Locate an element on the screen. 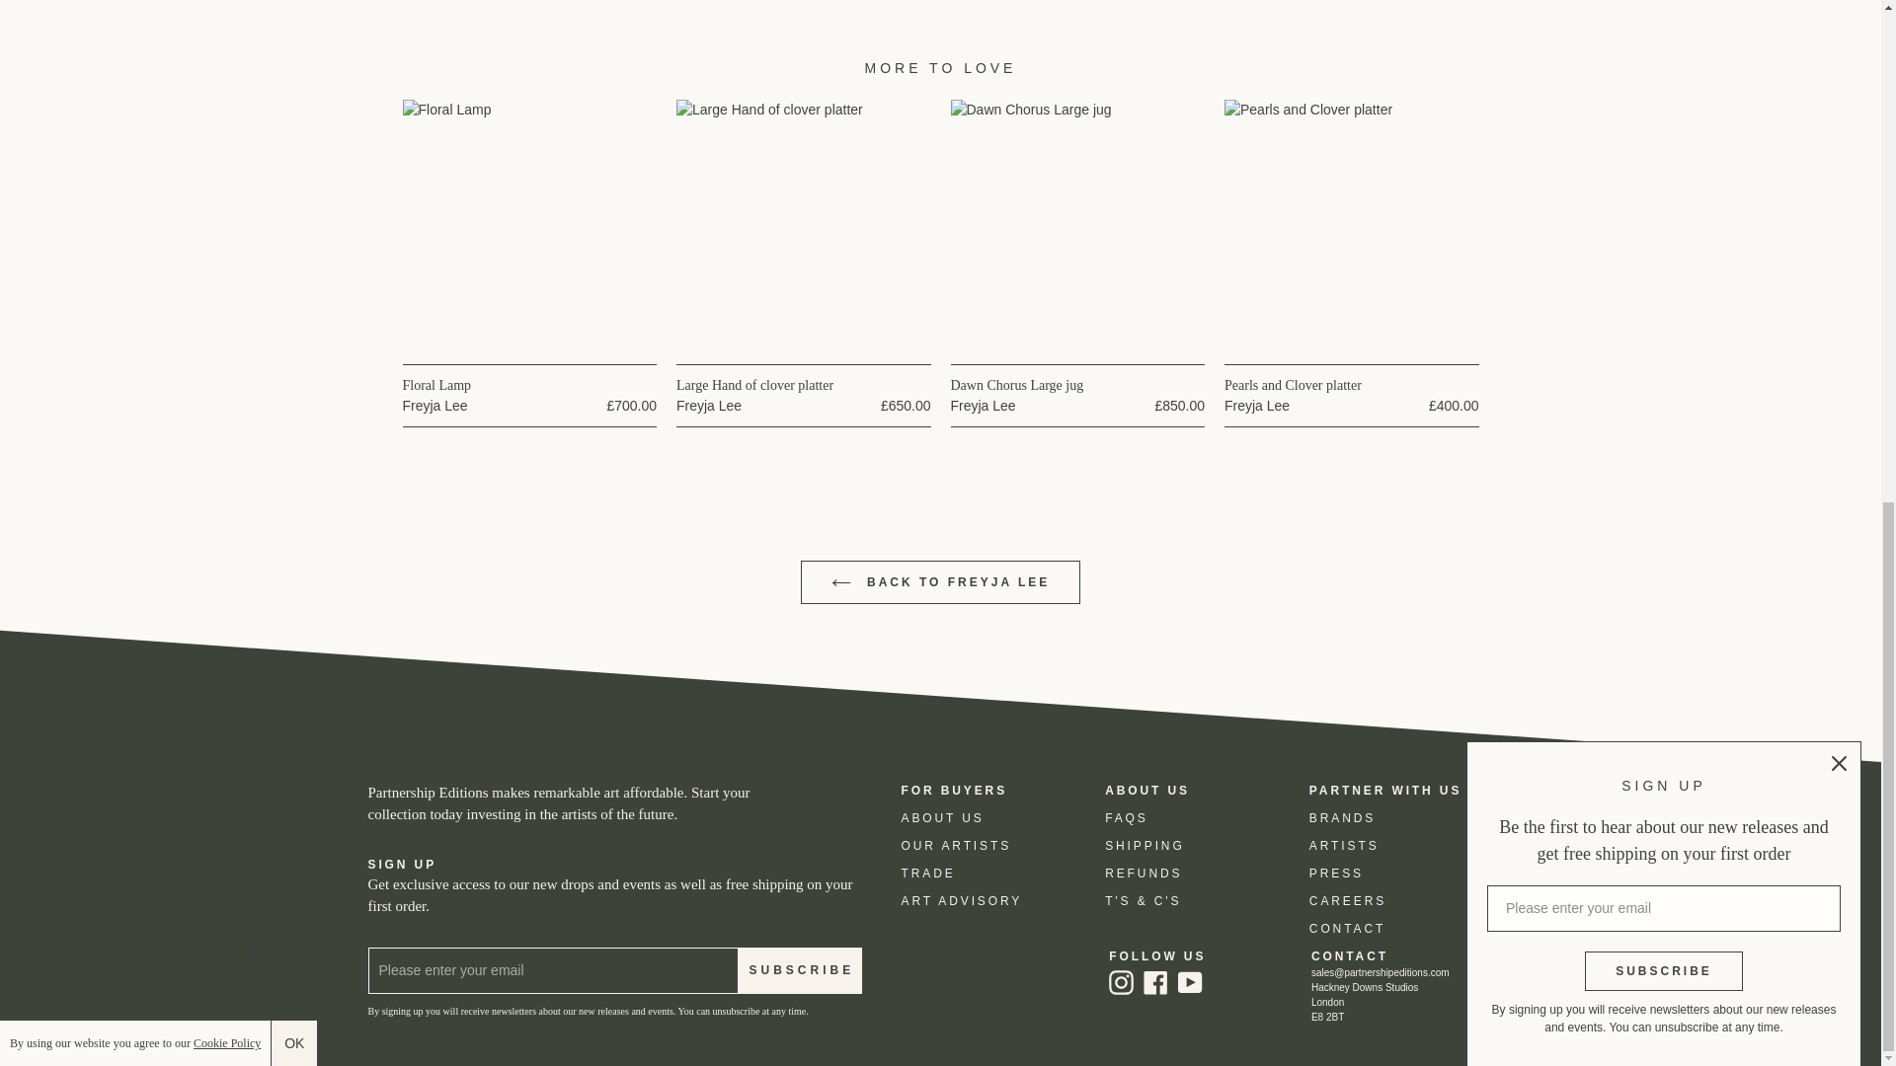 The image size is (1896, 1066). OK is located at coordinates (293, 96).